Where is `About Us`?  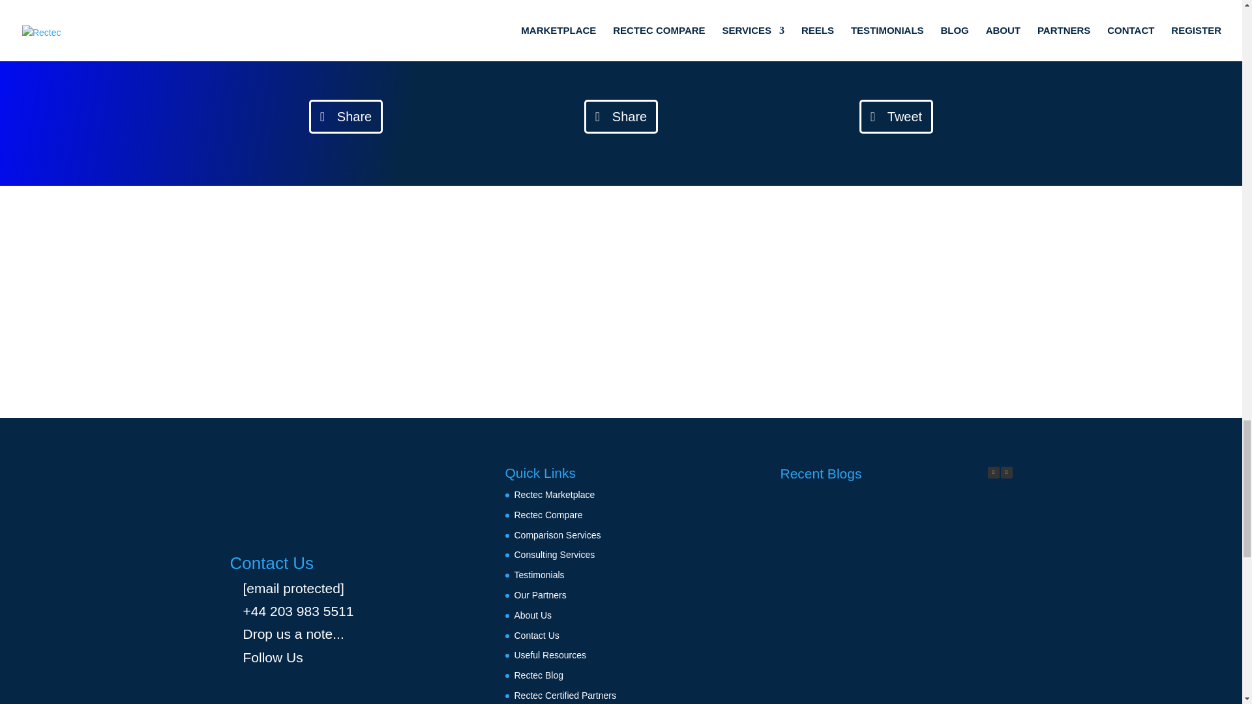 About Us is located at coordinates (532, 615).